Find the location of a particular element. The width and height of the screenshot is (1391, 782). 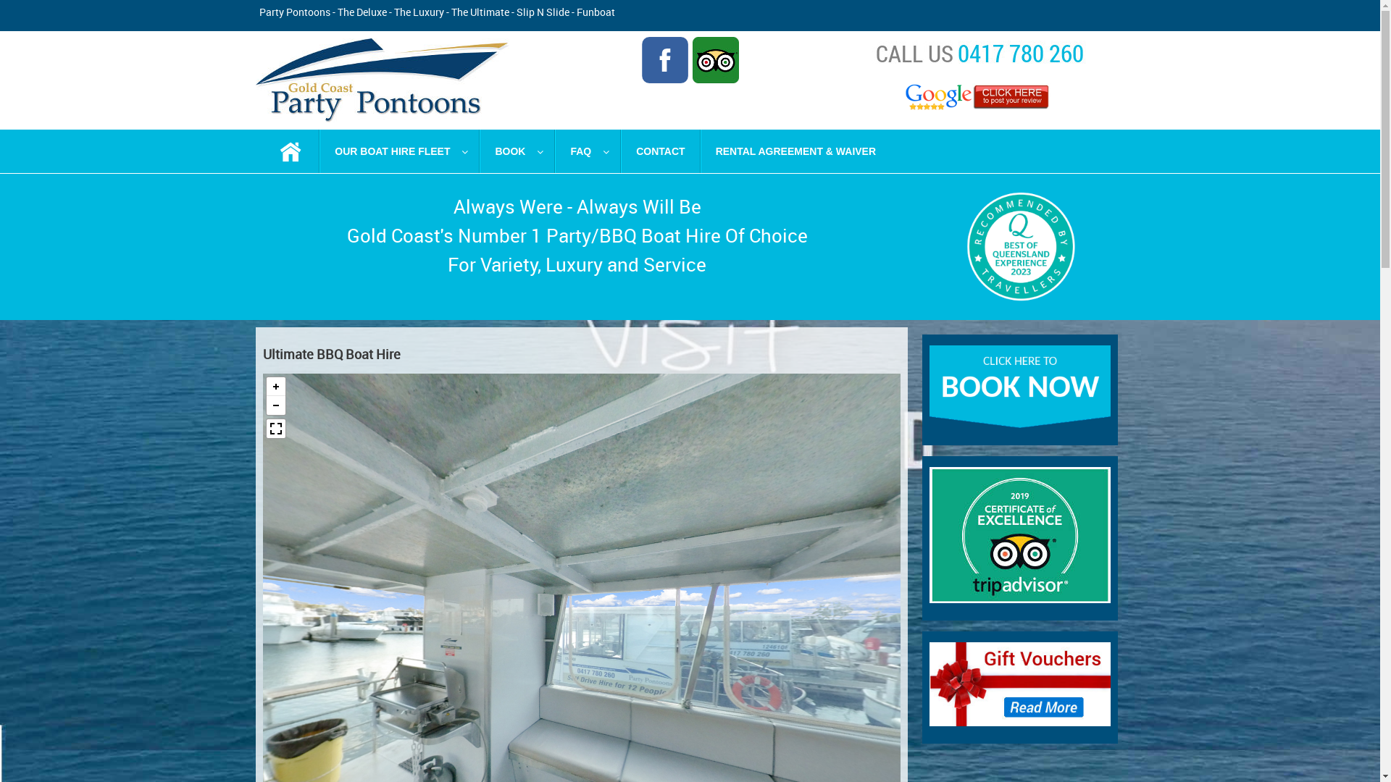

OUR BOAT HIRE FLEET is located at coordinates (400, 151).